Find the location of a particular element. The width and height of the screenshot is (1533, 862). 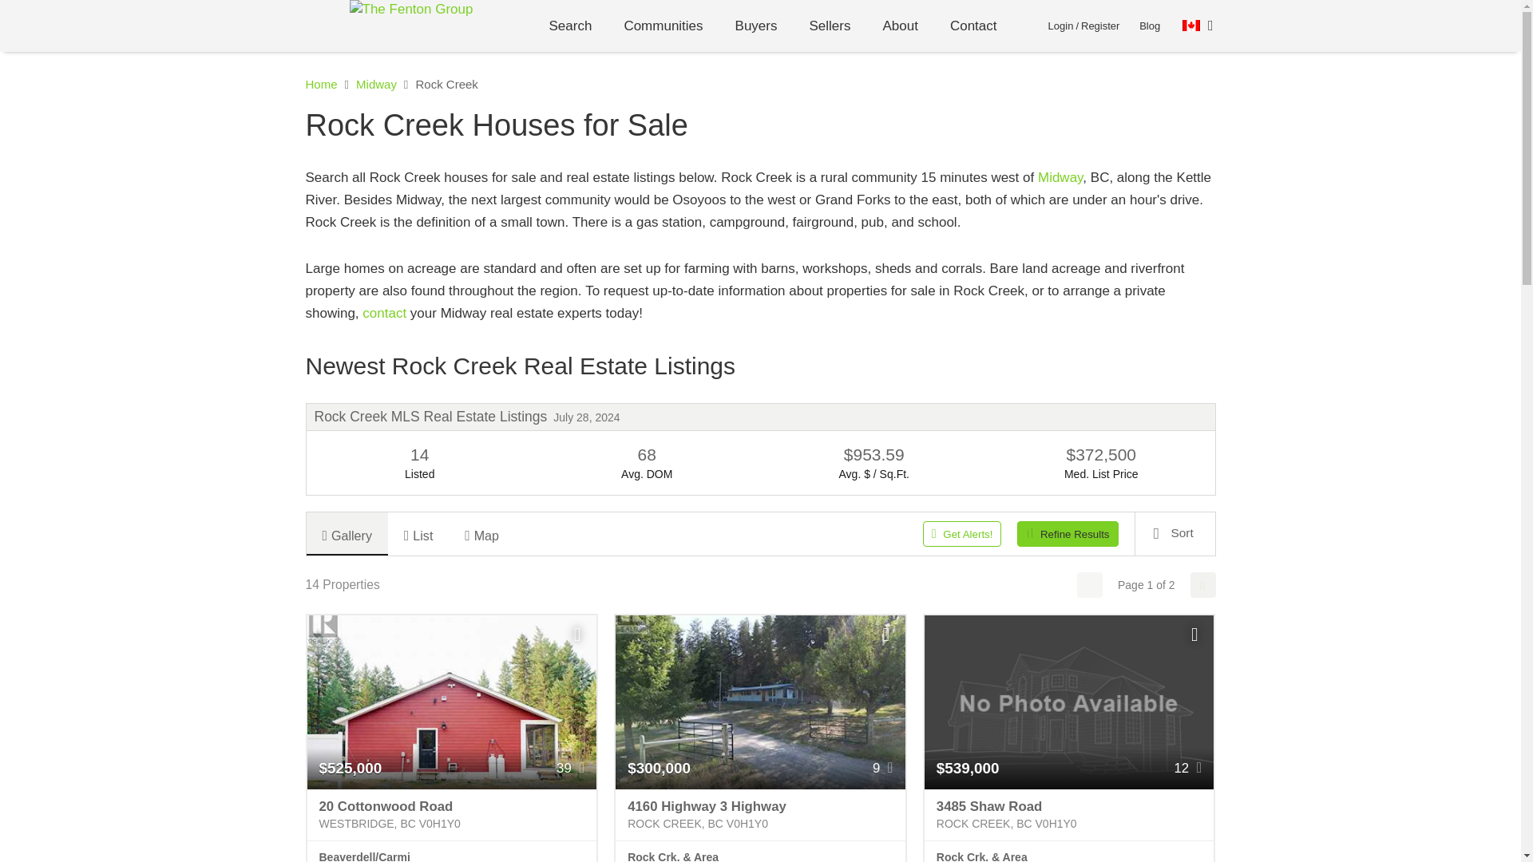

Select Language is located at coordinates (1198, 26).